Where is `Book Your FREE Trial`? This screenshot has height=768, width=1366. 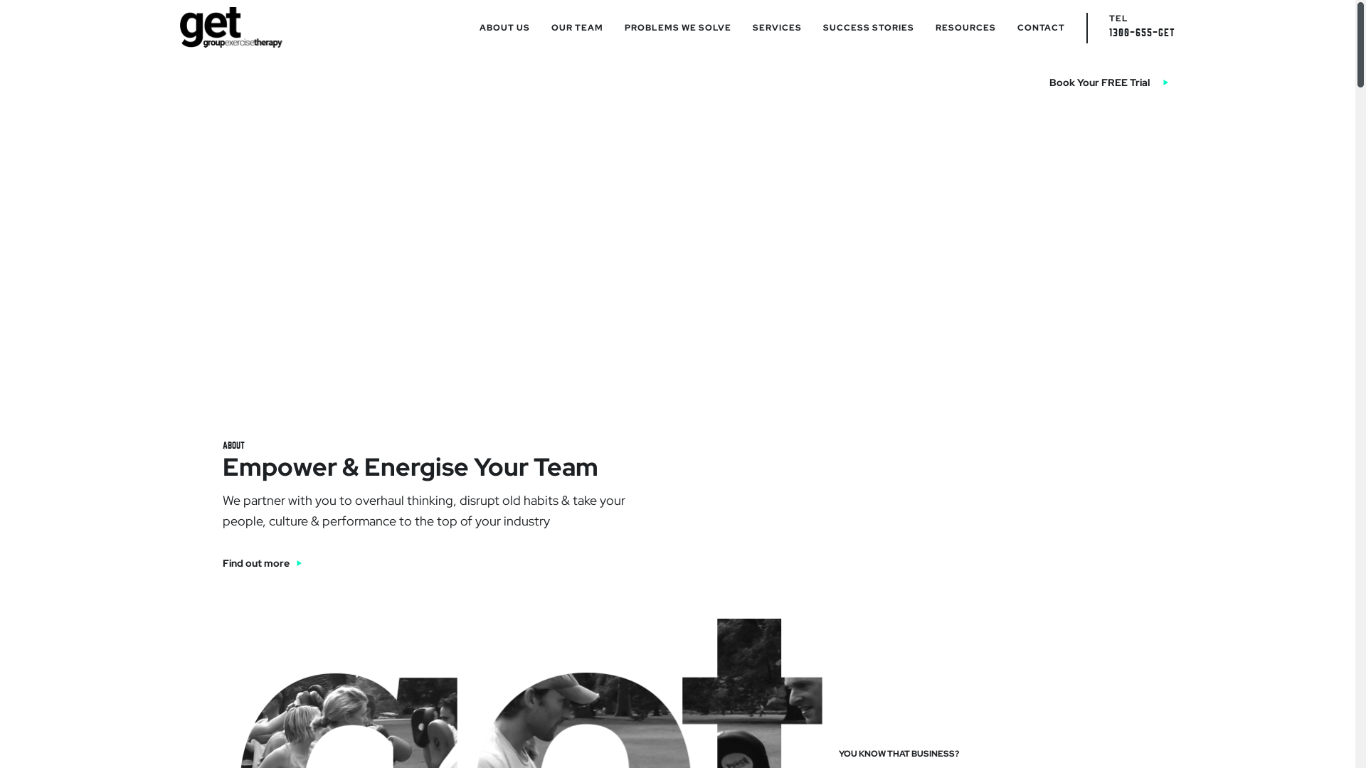 Book Your FREE Trial is located at coordinates (1108, 82).